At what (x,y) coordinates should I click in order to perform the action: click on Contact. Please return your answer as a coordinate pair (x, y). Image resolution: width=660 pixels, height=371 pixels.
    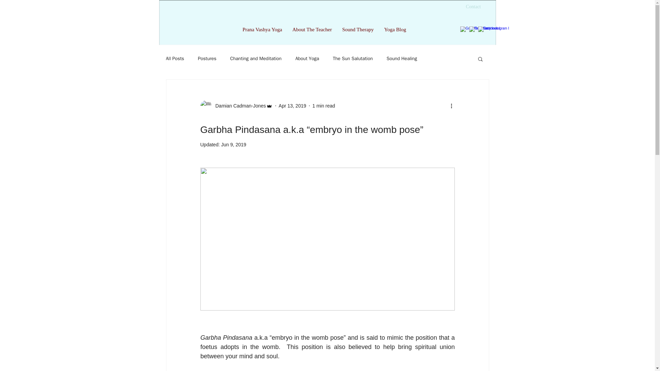
    Looking at the image, I should click on (473, 7).